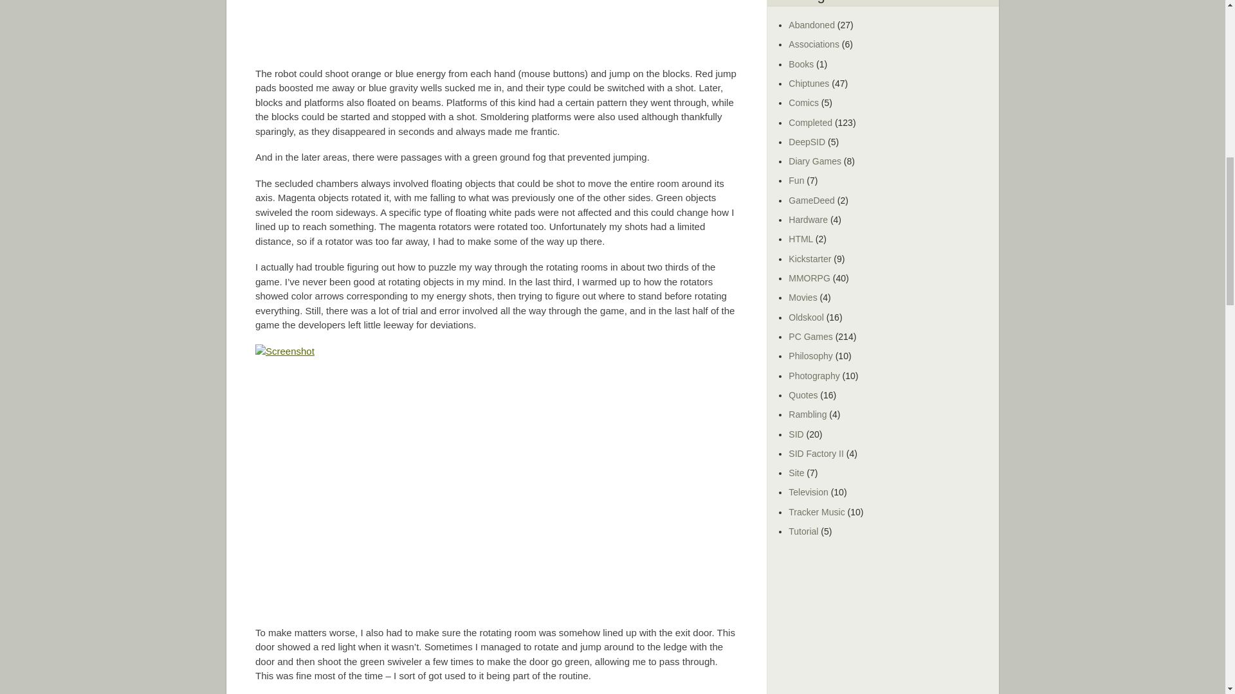 Image resolution: width=1235 pixels, height=694 pixels. Describe the element at coordinates (803, 103) in the screenshot. I see `Comics` at that location.